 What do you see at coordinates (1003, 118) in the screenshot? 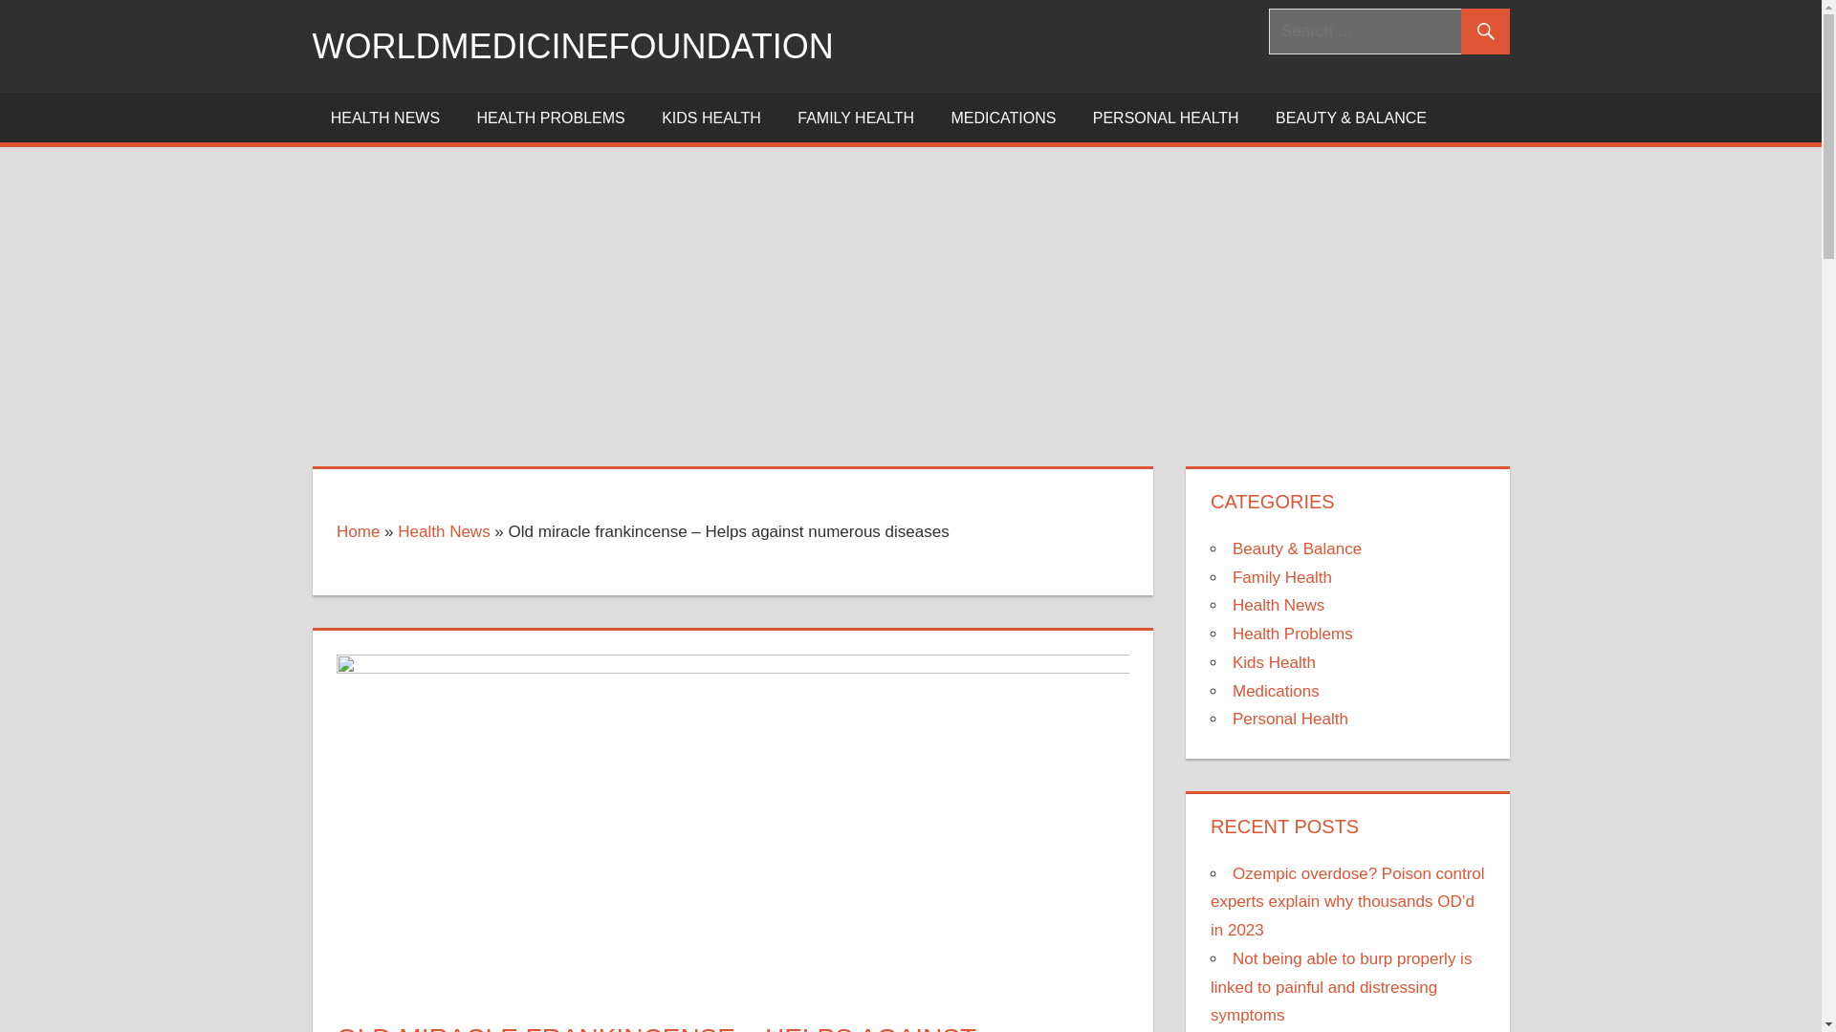
I see `MEDICATIONS` at bounding box center [1003, 118].